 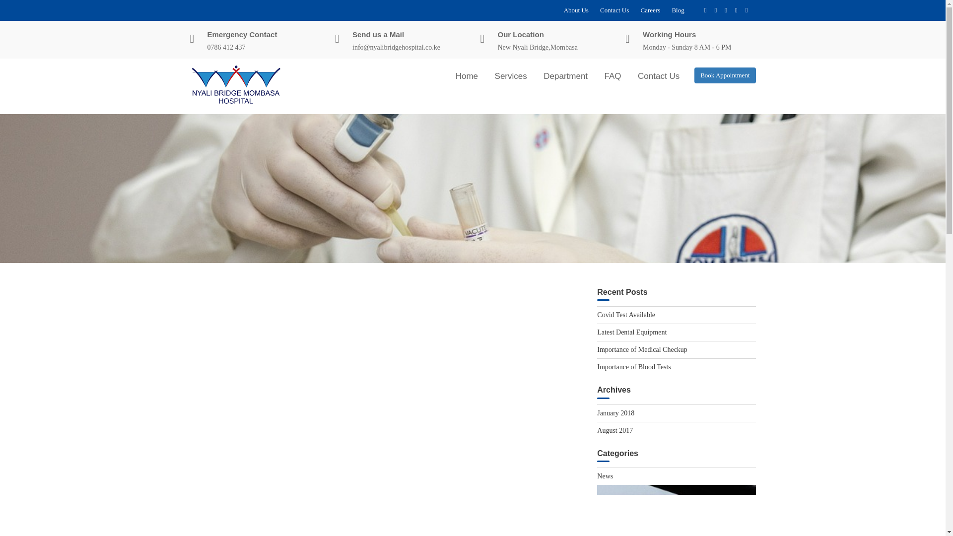 I want to click on Book Appointment, so click(x=725, y=75).